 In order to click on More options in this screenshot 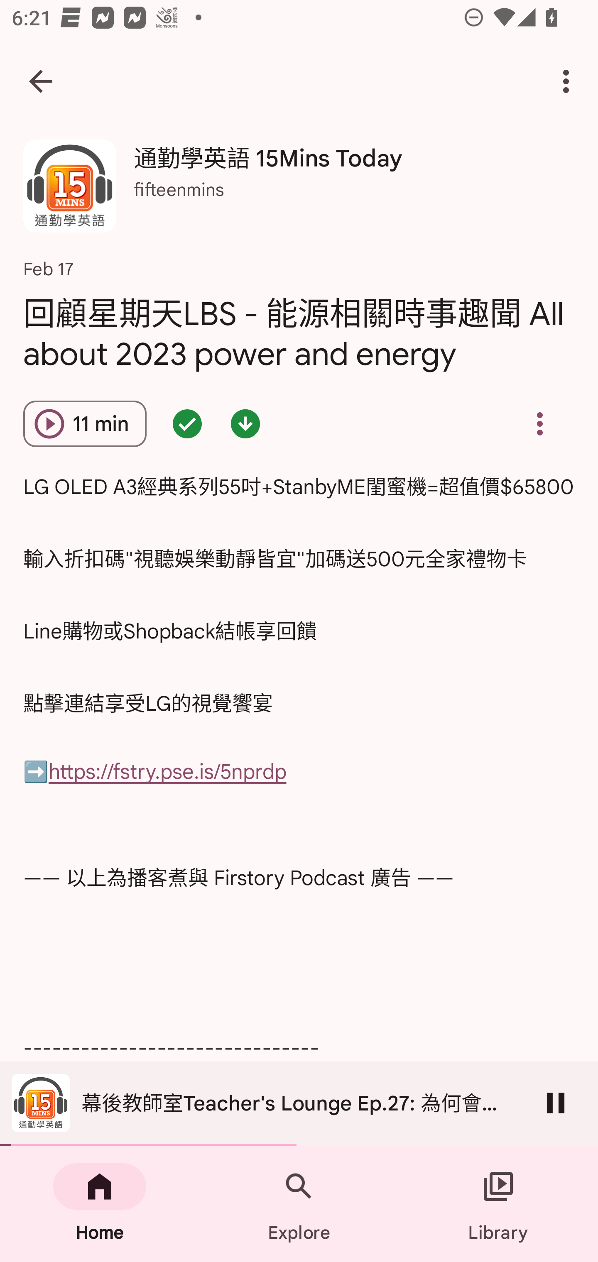, I will do `click(569, 81)`.